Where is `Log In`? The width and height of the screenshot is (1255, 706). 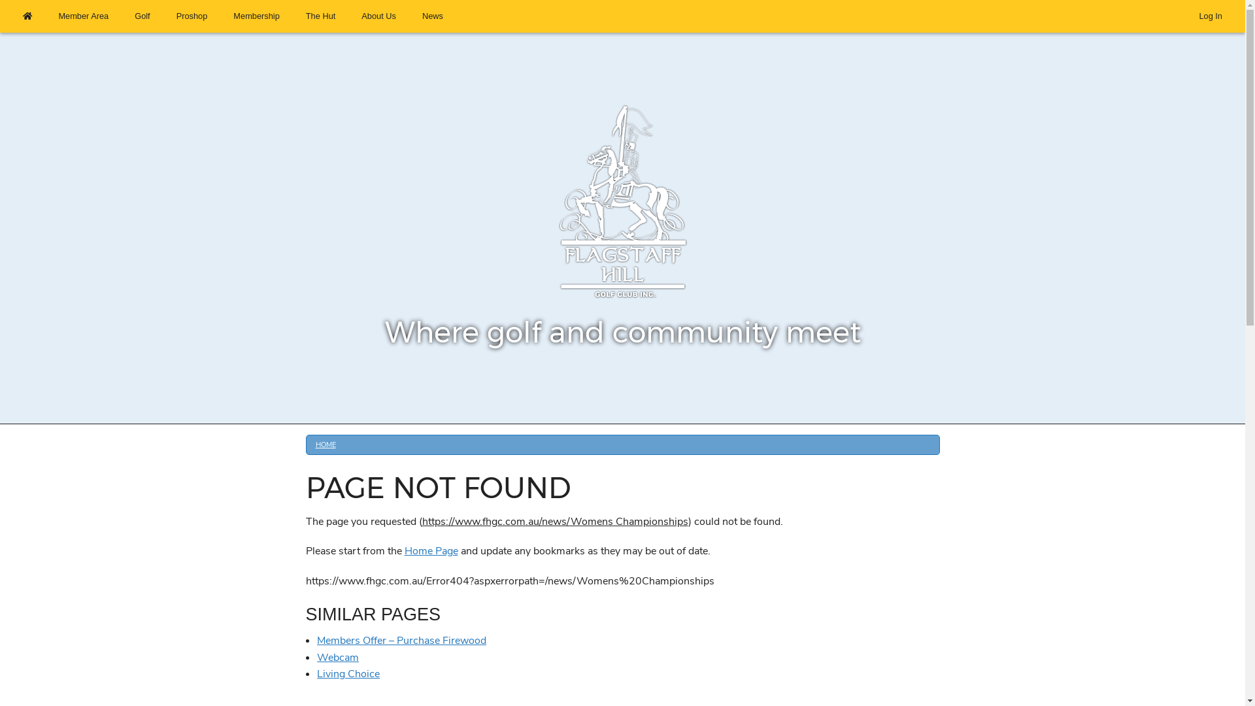
Log In is located at coordinates (1211, 16).